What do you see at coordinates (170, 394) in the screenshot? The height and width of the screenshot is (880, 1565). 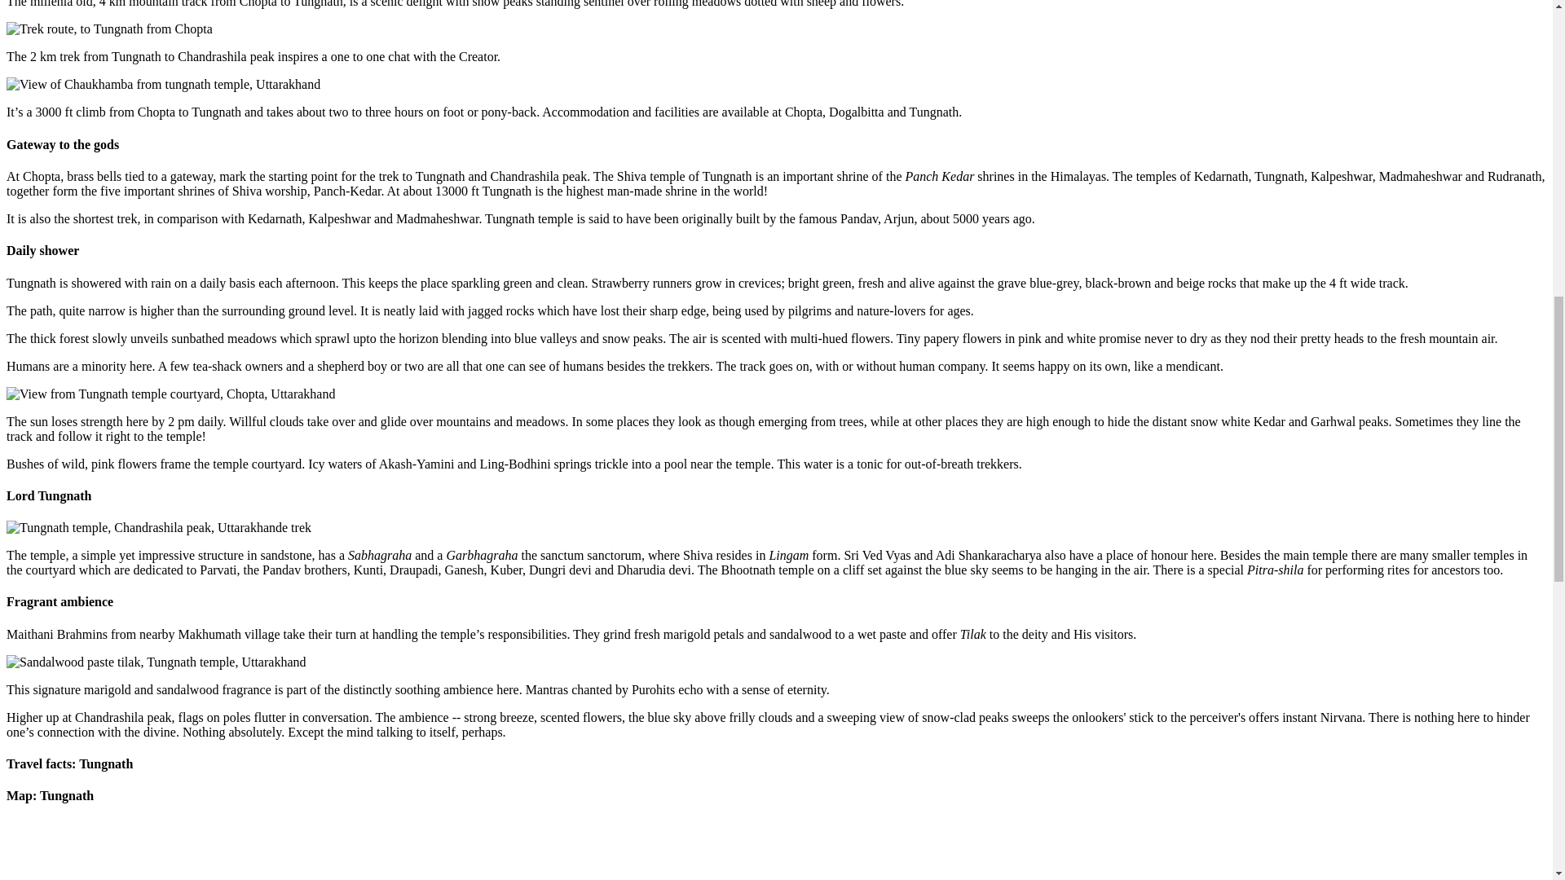 I see `View from Tungnath temple courtyard, Chopta, Uttarakhand` at bounding box center [170, 394].